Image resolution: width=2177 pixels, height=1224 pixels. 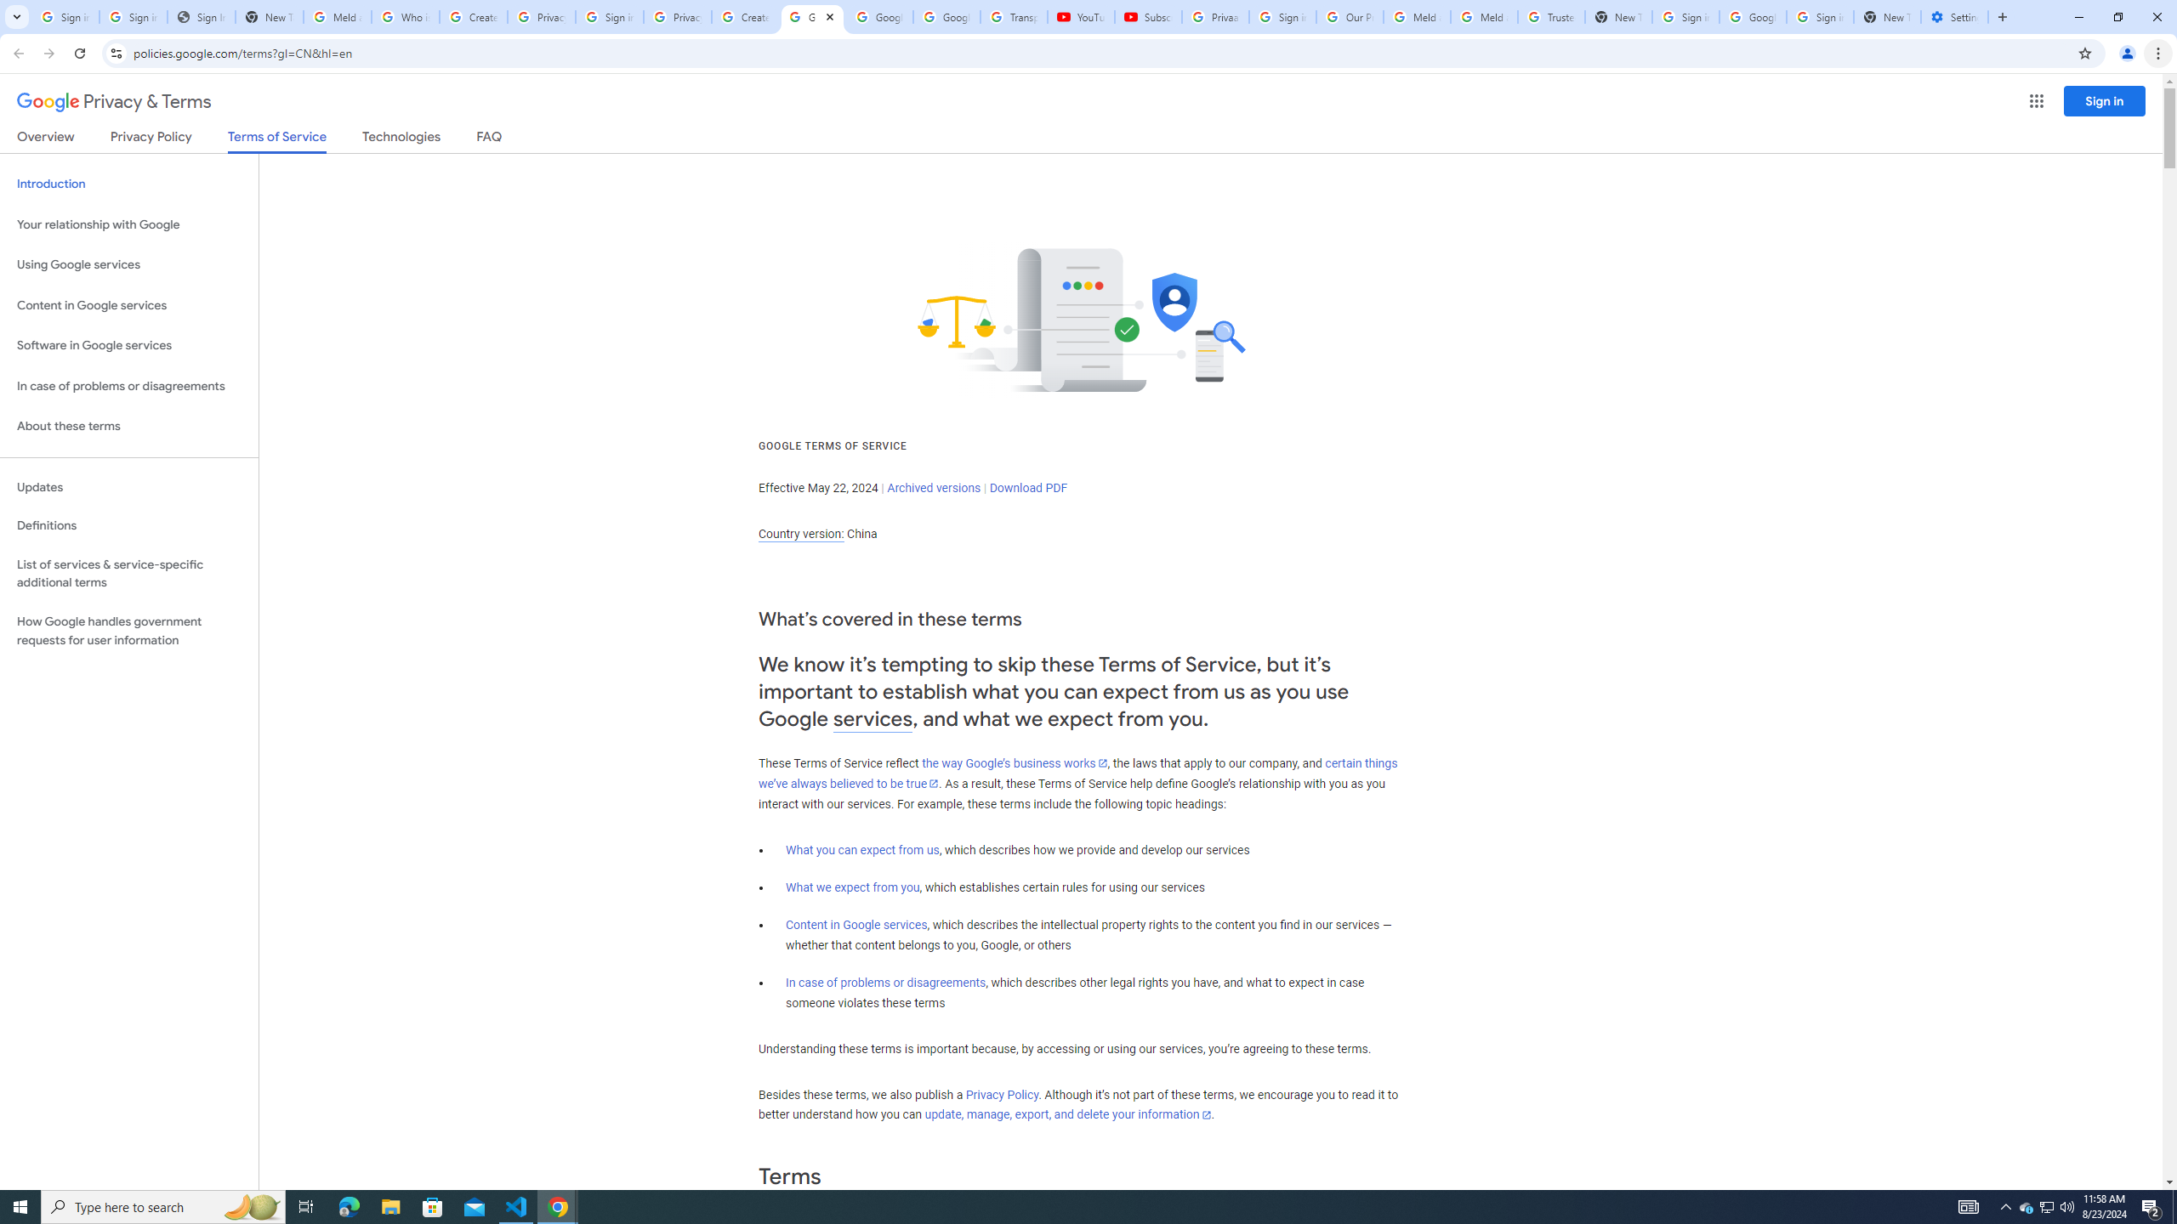 What do you see at coordinates (129, 224) in the screenshot?
I see `Your relationship with Google` at bounding box center [129, 224].